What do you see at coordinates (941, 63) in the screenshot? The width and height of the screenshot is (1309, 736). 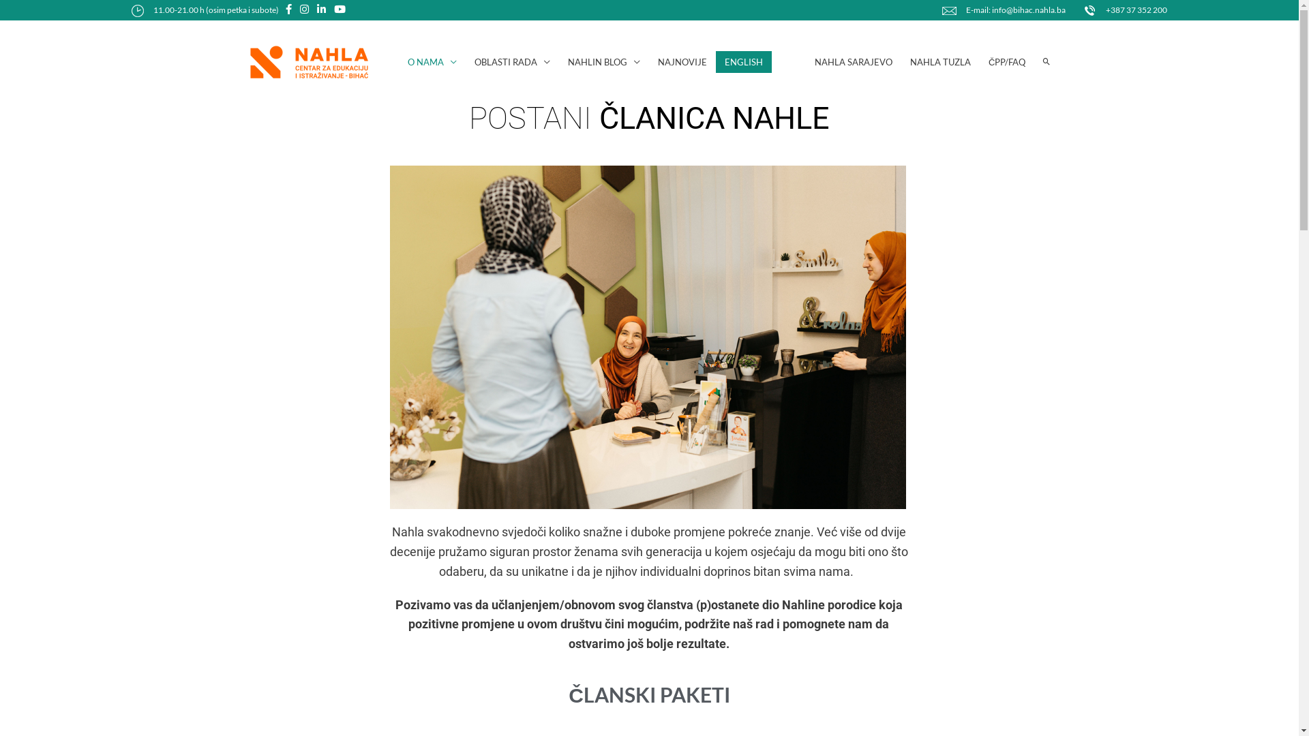 I see `NAHLA TUZLA` at bounding box center [941, 63].